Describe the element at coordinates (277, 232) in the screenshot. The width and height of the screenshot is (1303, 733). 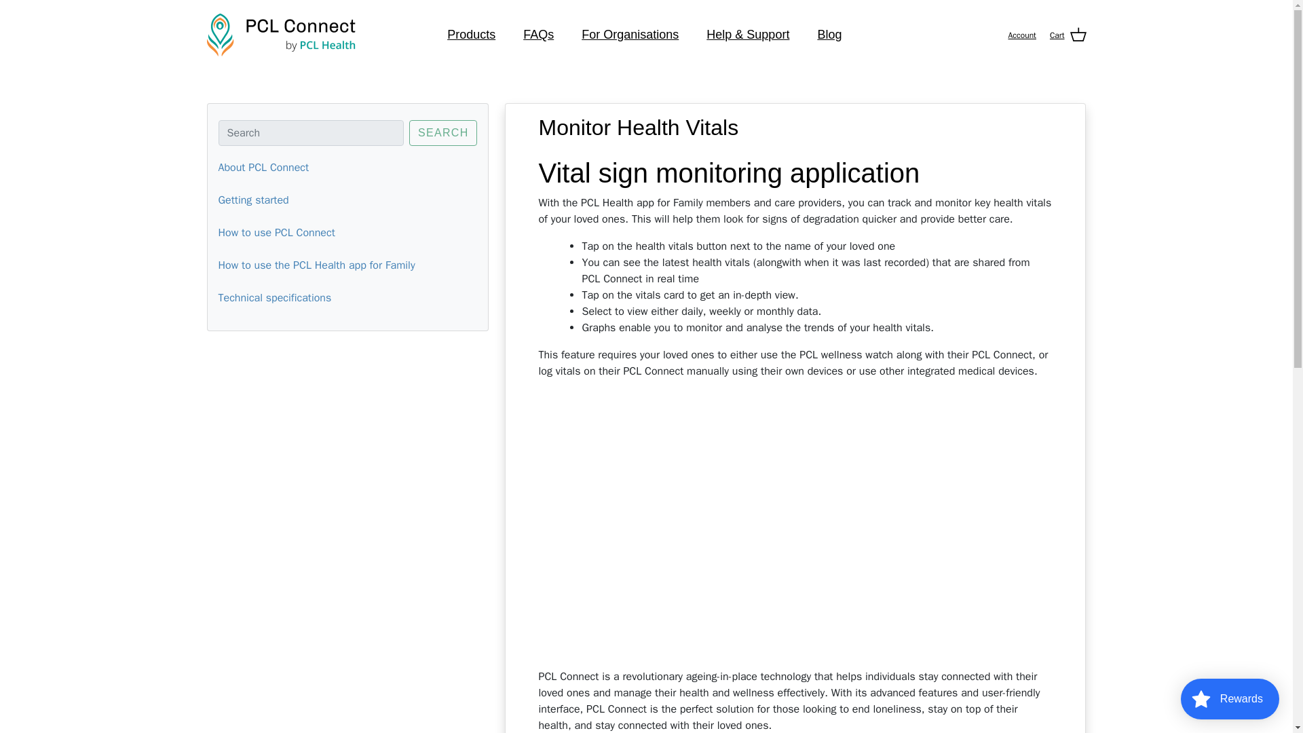
I see `How to use PCL Connect` at that location.